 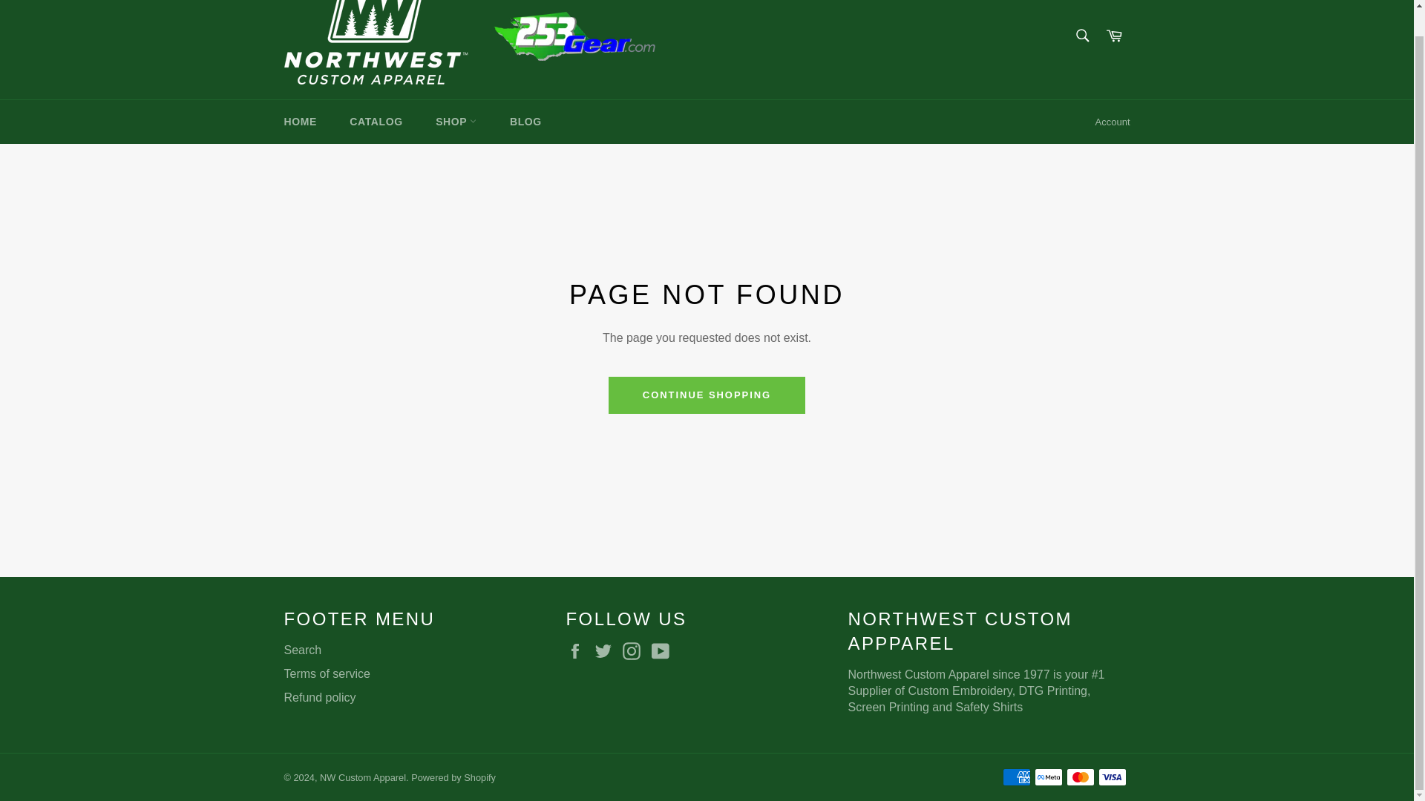 What do you see at coordinates (327, 673) in the screenshot?
I see `Terms of service` at bounding box center [327, 673].